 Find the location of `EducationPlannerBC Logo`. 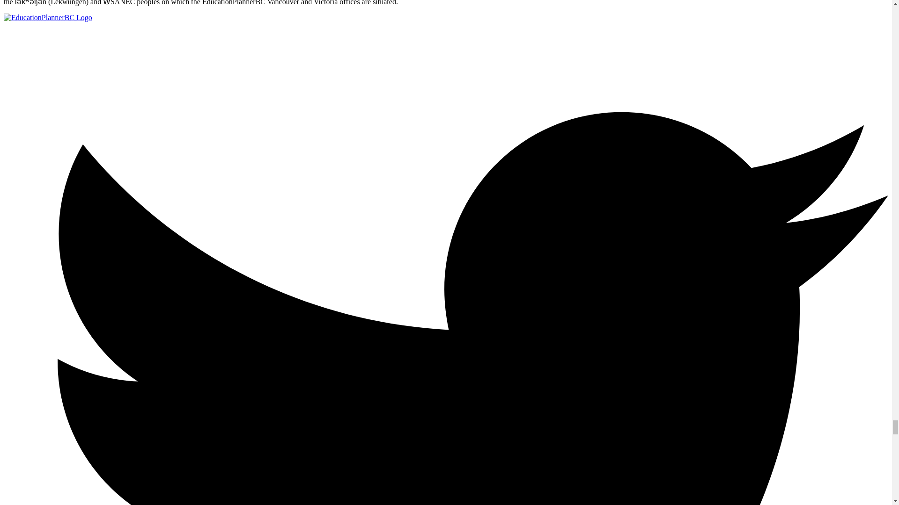

EducationPlannerBC Logo is located at coordinates (48, 18).